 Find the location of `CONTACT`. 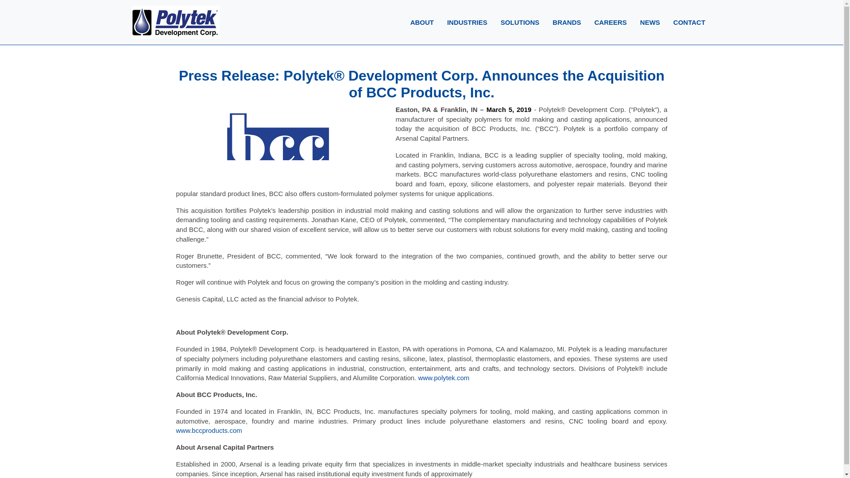

CONTACT is located at coordinates (689, 23).